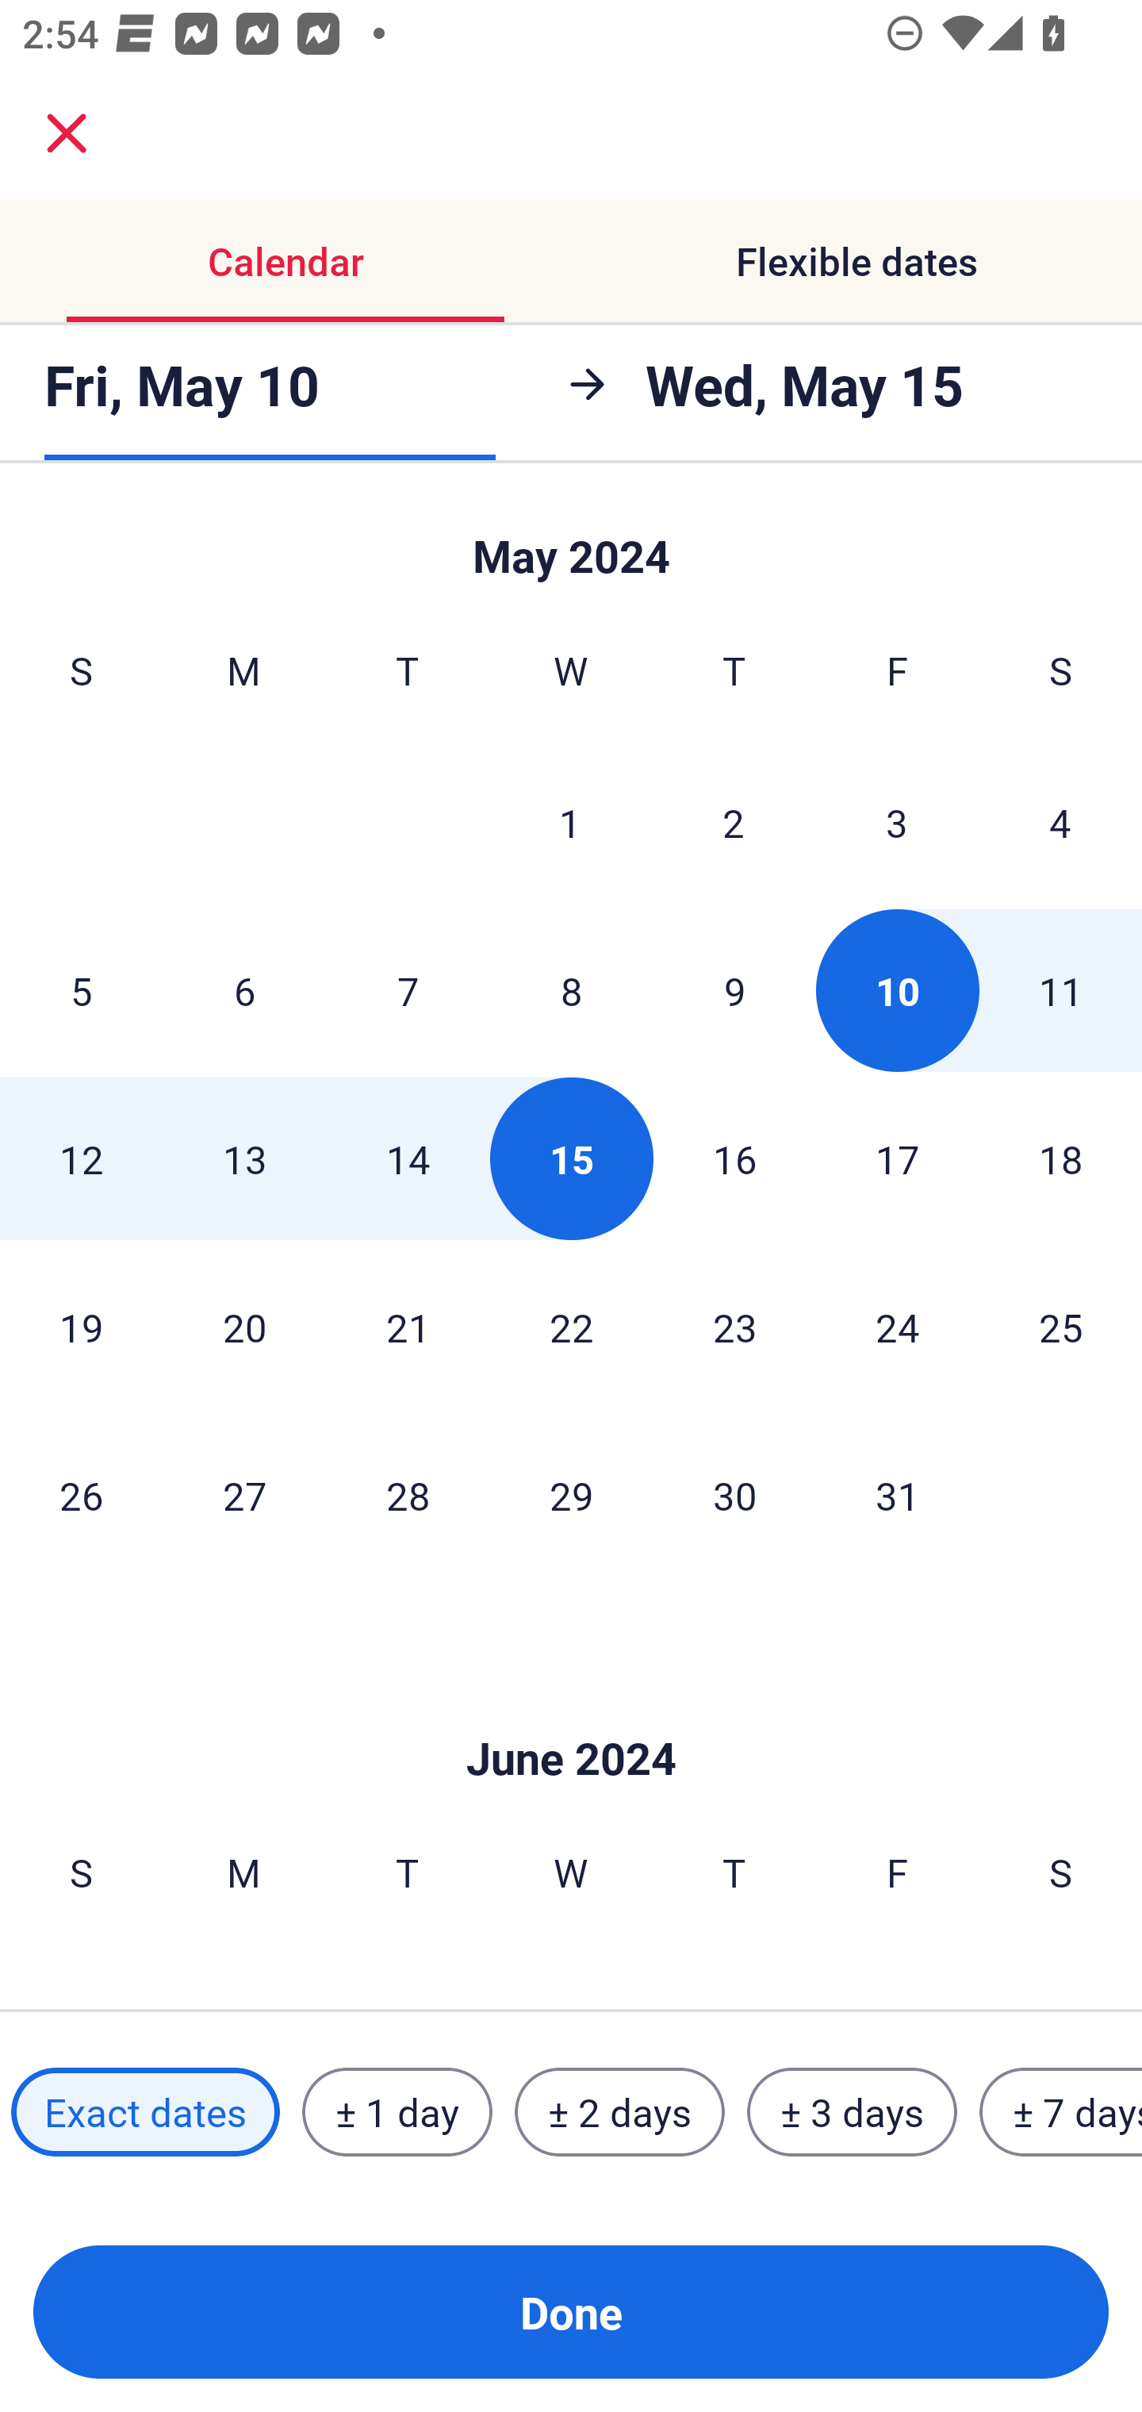 The image size is (1142, 2412). I want to click on 18 Saturday, May 18, 2024, so click(1061, 1158).